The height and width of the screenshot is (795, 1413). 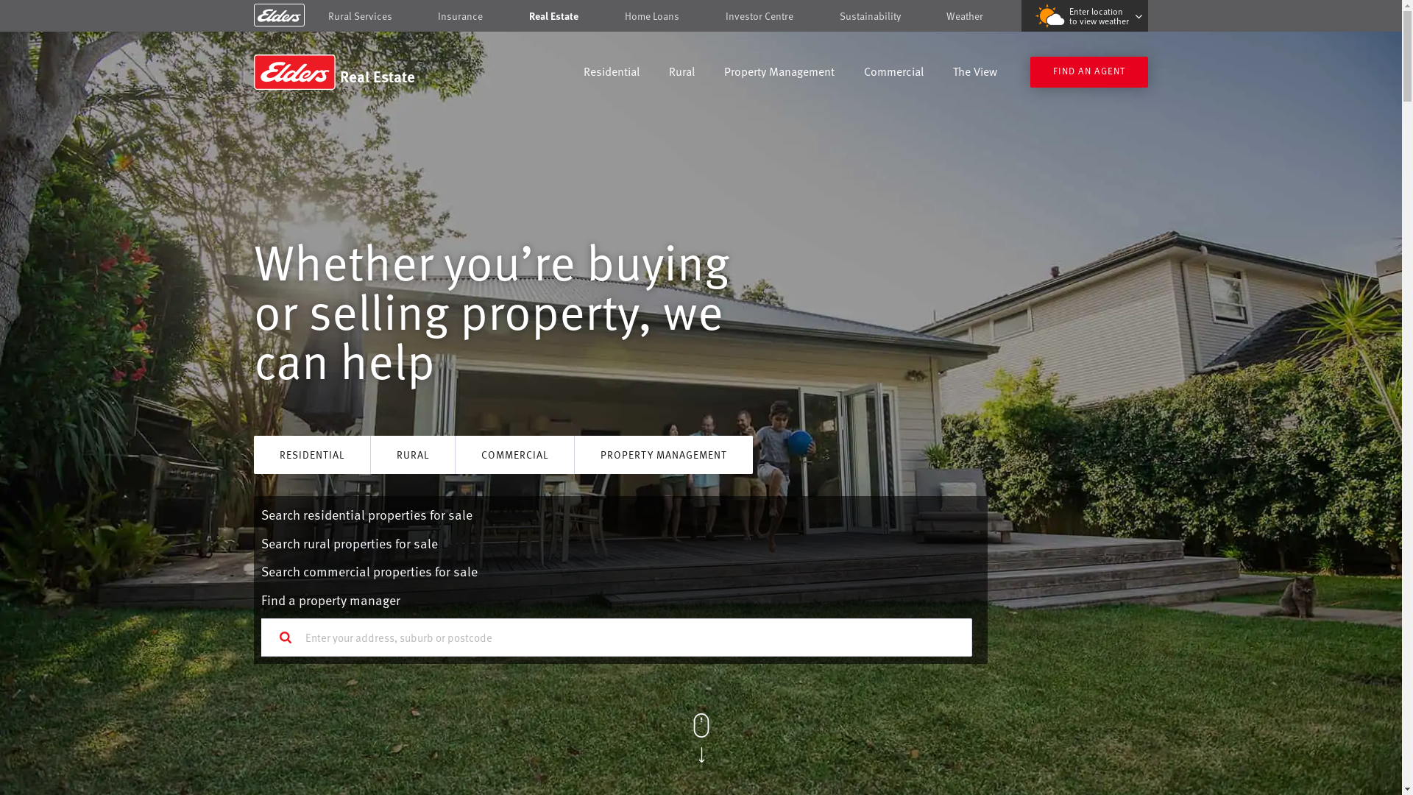 I want to click on COMMERCIAL, so click(x=515, y=455).